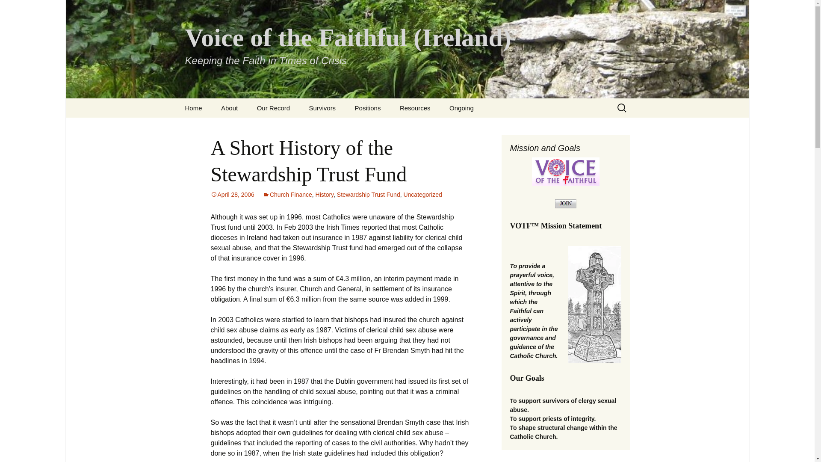 The image size is (821, 462). What do you see at coordinates (232, 195) in the screenshot?
I see `Permalink to A Short History of the Stewardship Trust Fund` at bounding box center [232, 195].